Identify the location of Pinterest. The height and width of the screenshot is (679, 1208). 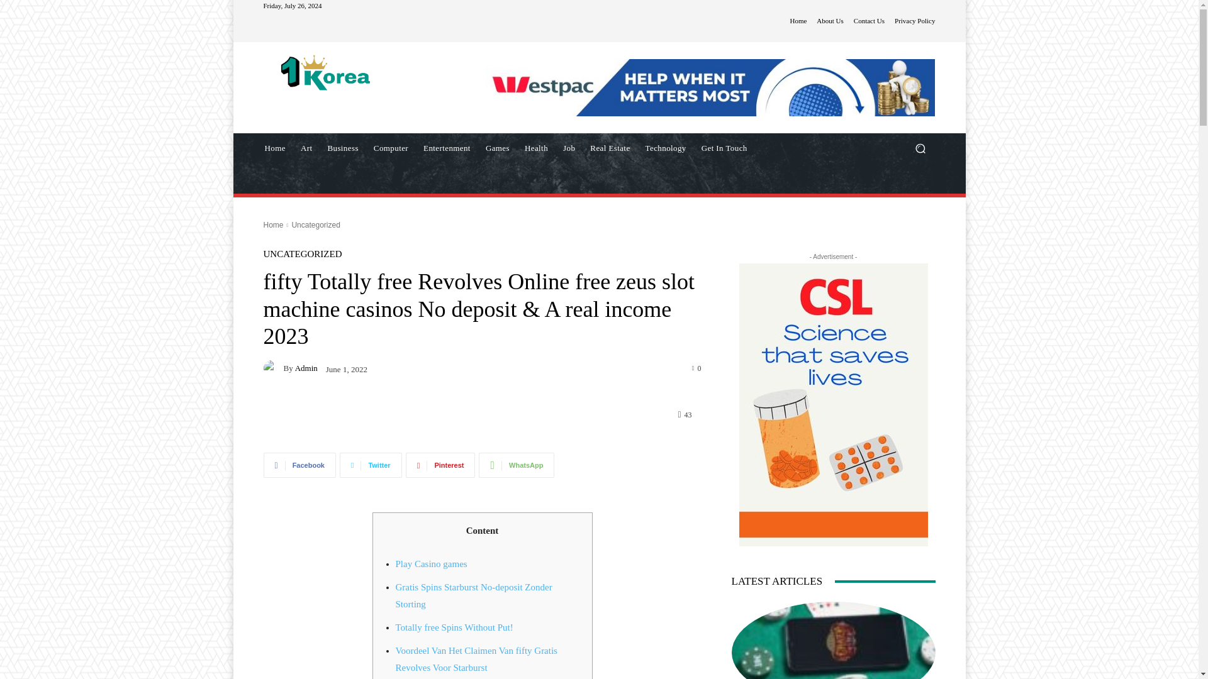
(440, 465).